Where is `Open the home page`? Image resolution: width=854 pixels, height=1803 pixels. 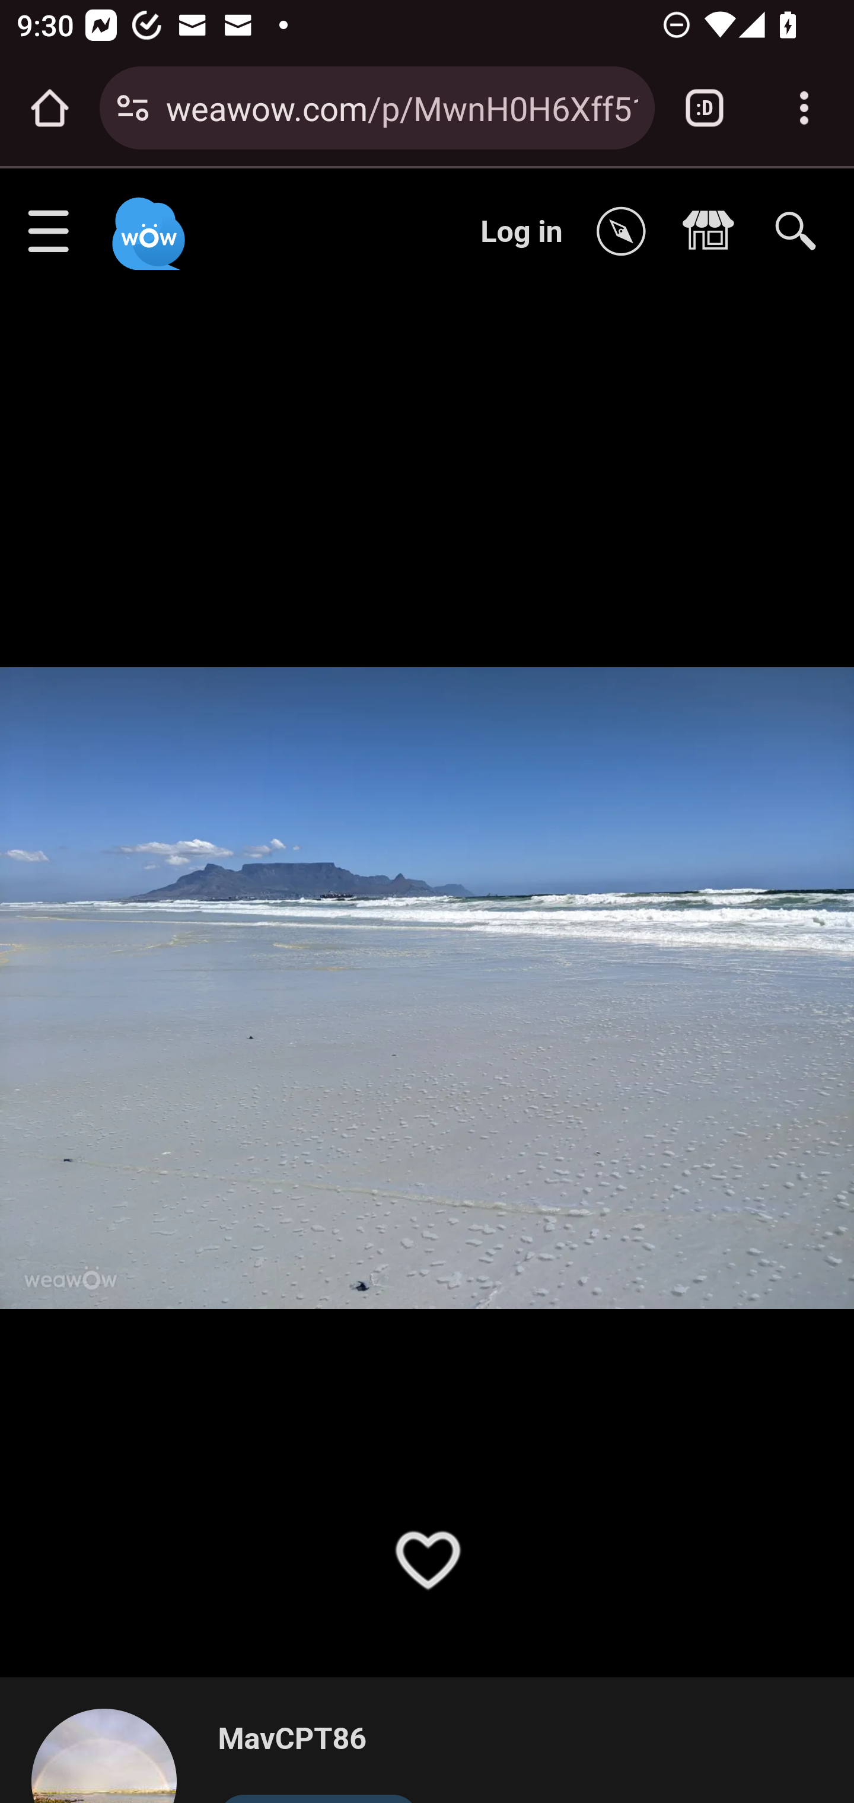
Open the home page is located at coordinates (50, 108).